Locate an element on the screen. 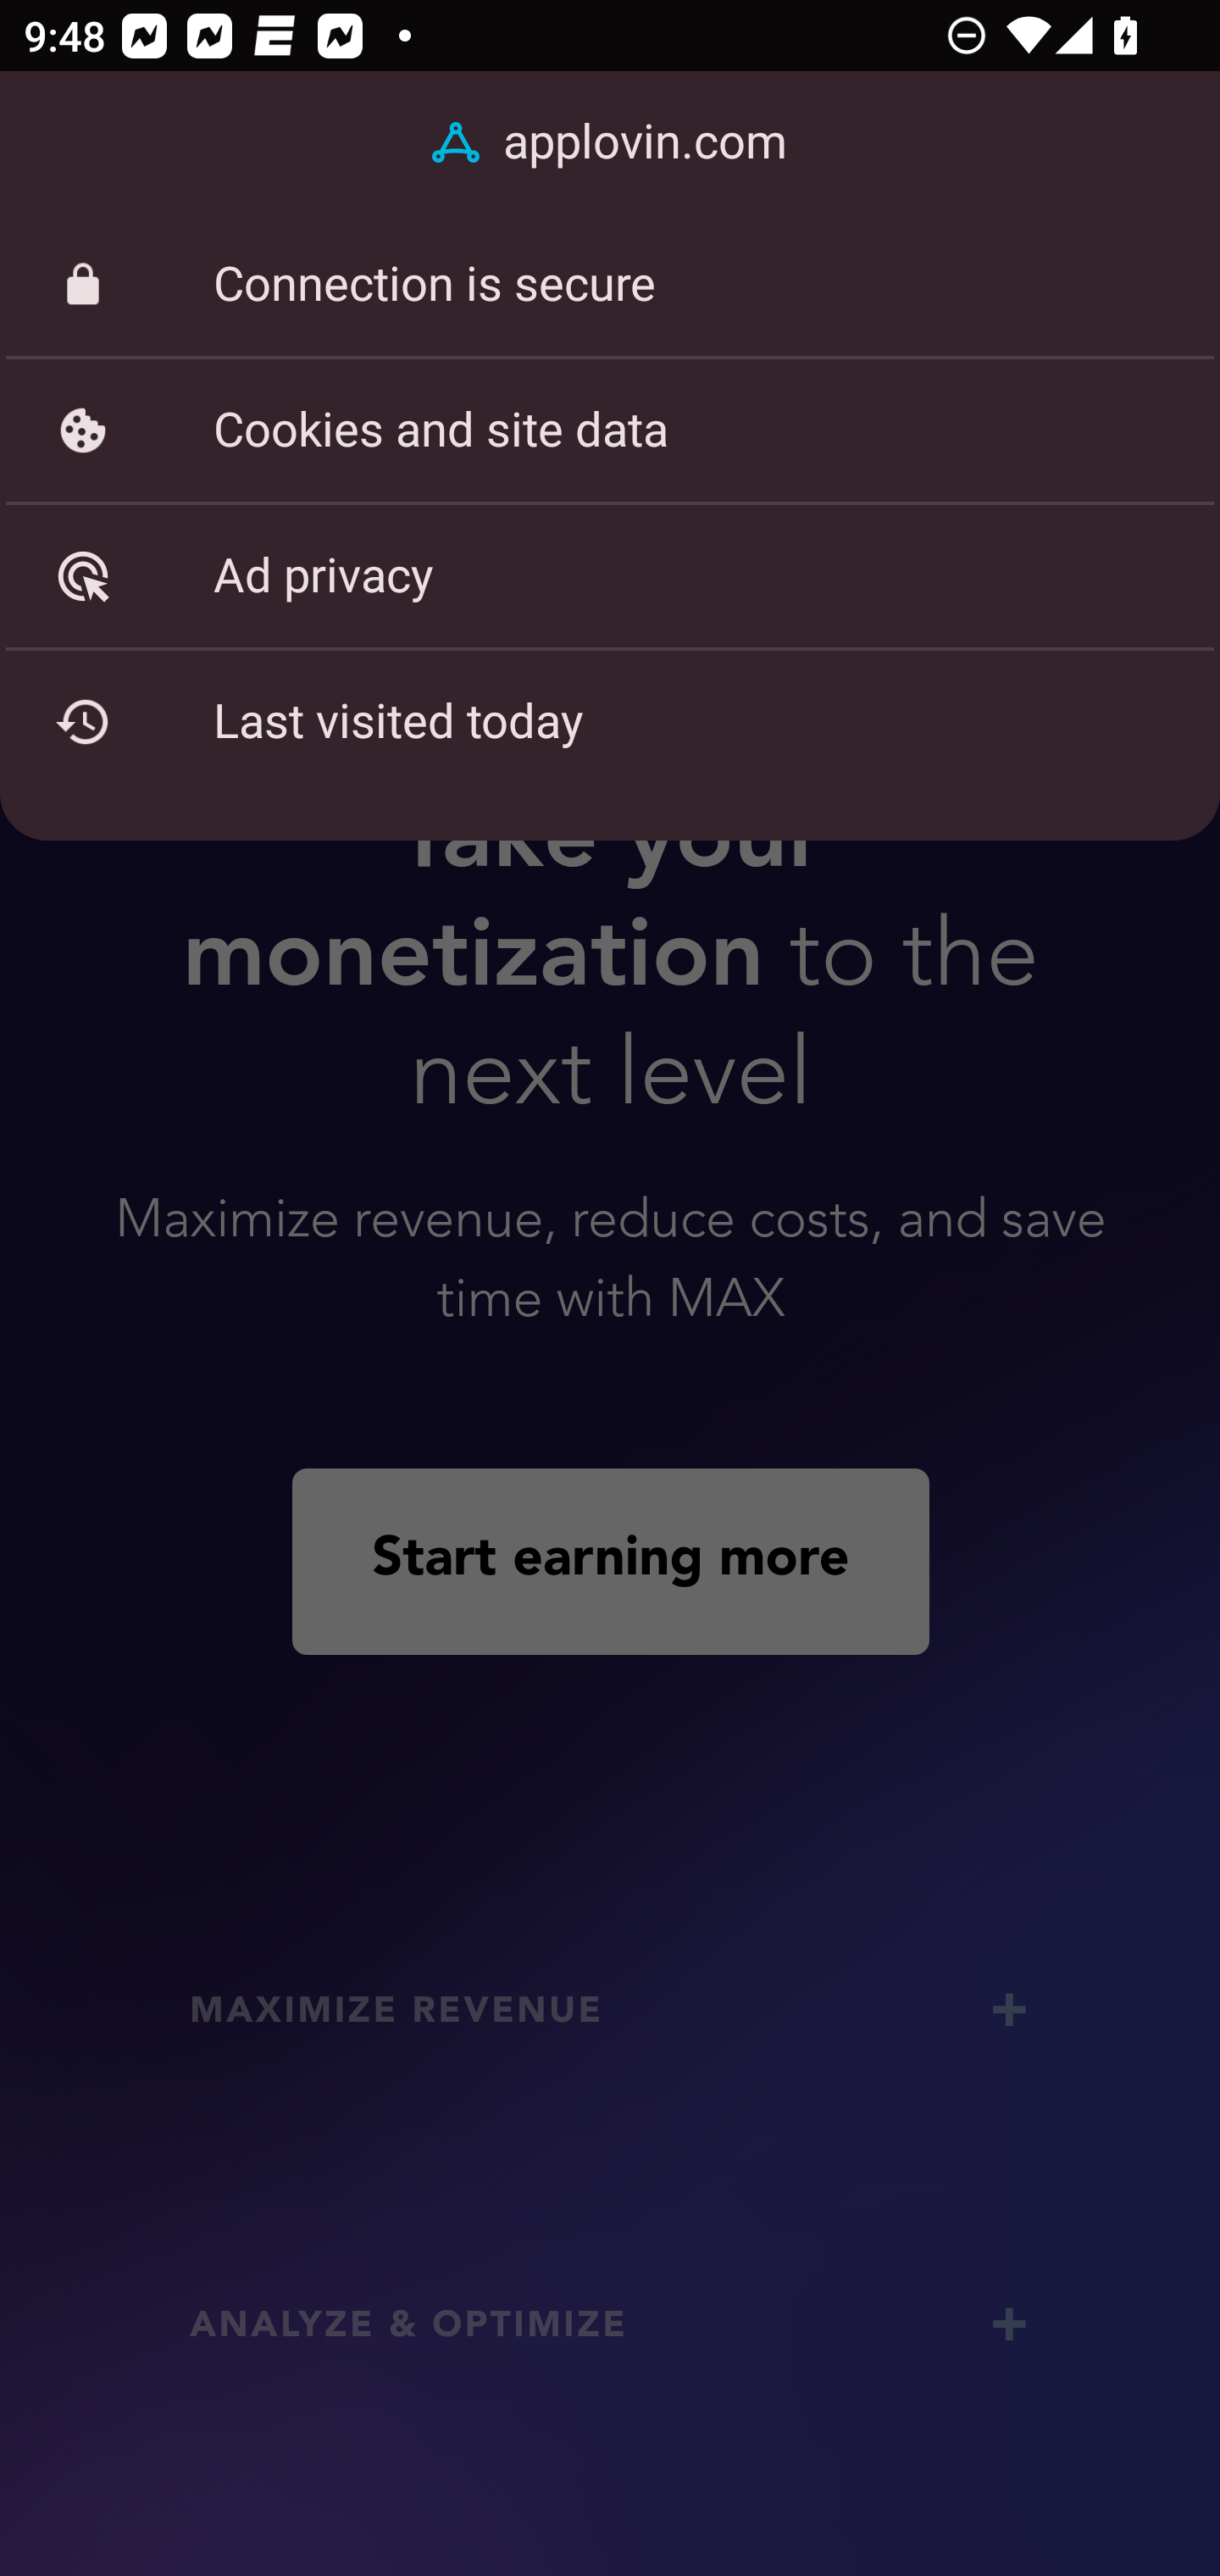 The width and height of the screenshot is (1220, 2576). Ad privacy is located at coordinates (610, 575).